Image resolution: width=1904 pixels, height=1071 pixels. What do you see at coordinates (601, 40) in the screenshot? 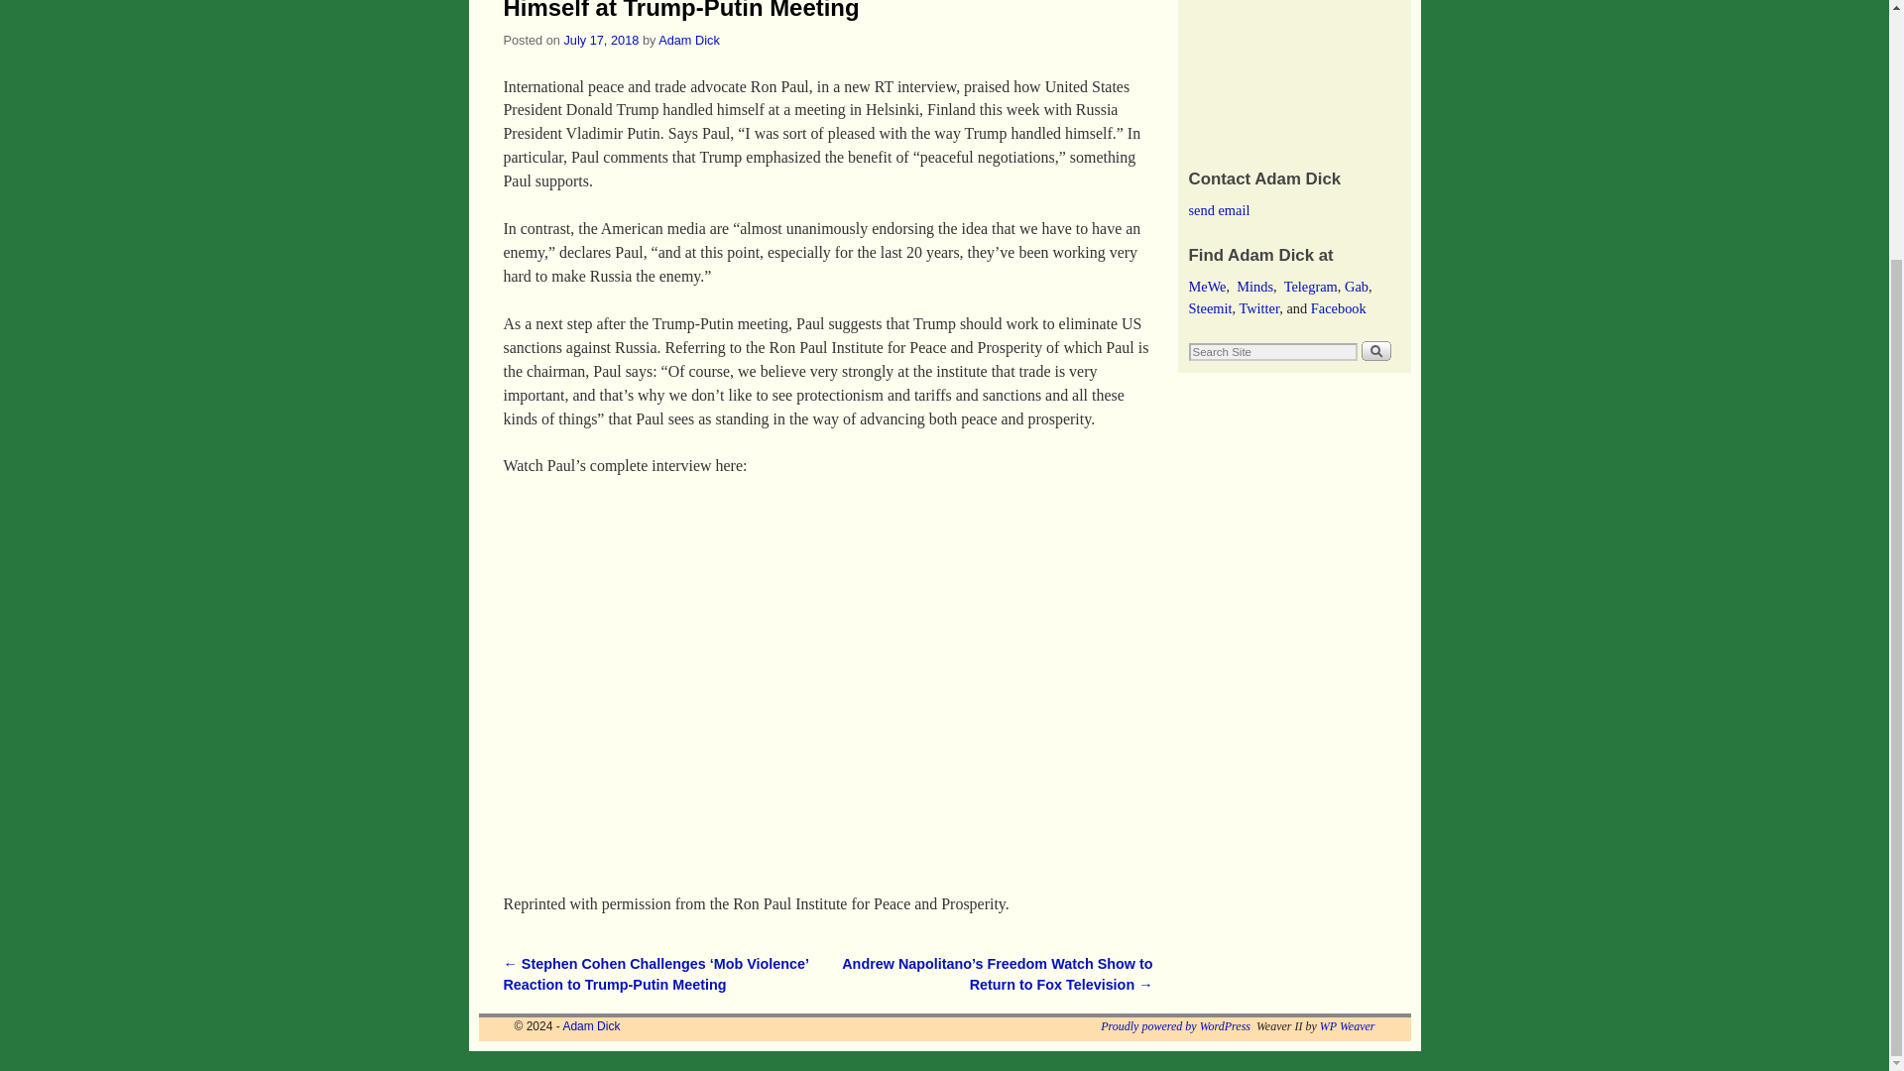
I see `July 17, 2018` at bounding box center [601, 40].